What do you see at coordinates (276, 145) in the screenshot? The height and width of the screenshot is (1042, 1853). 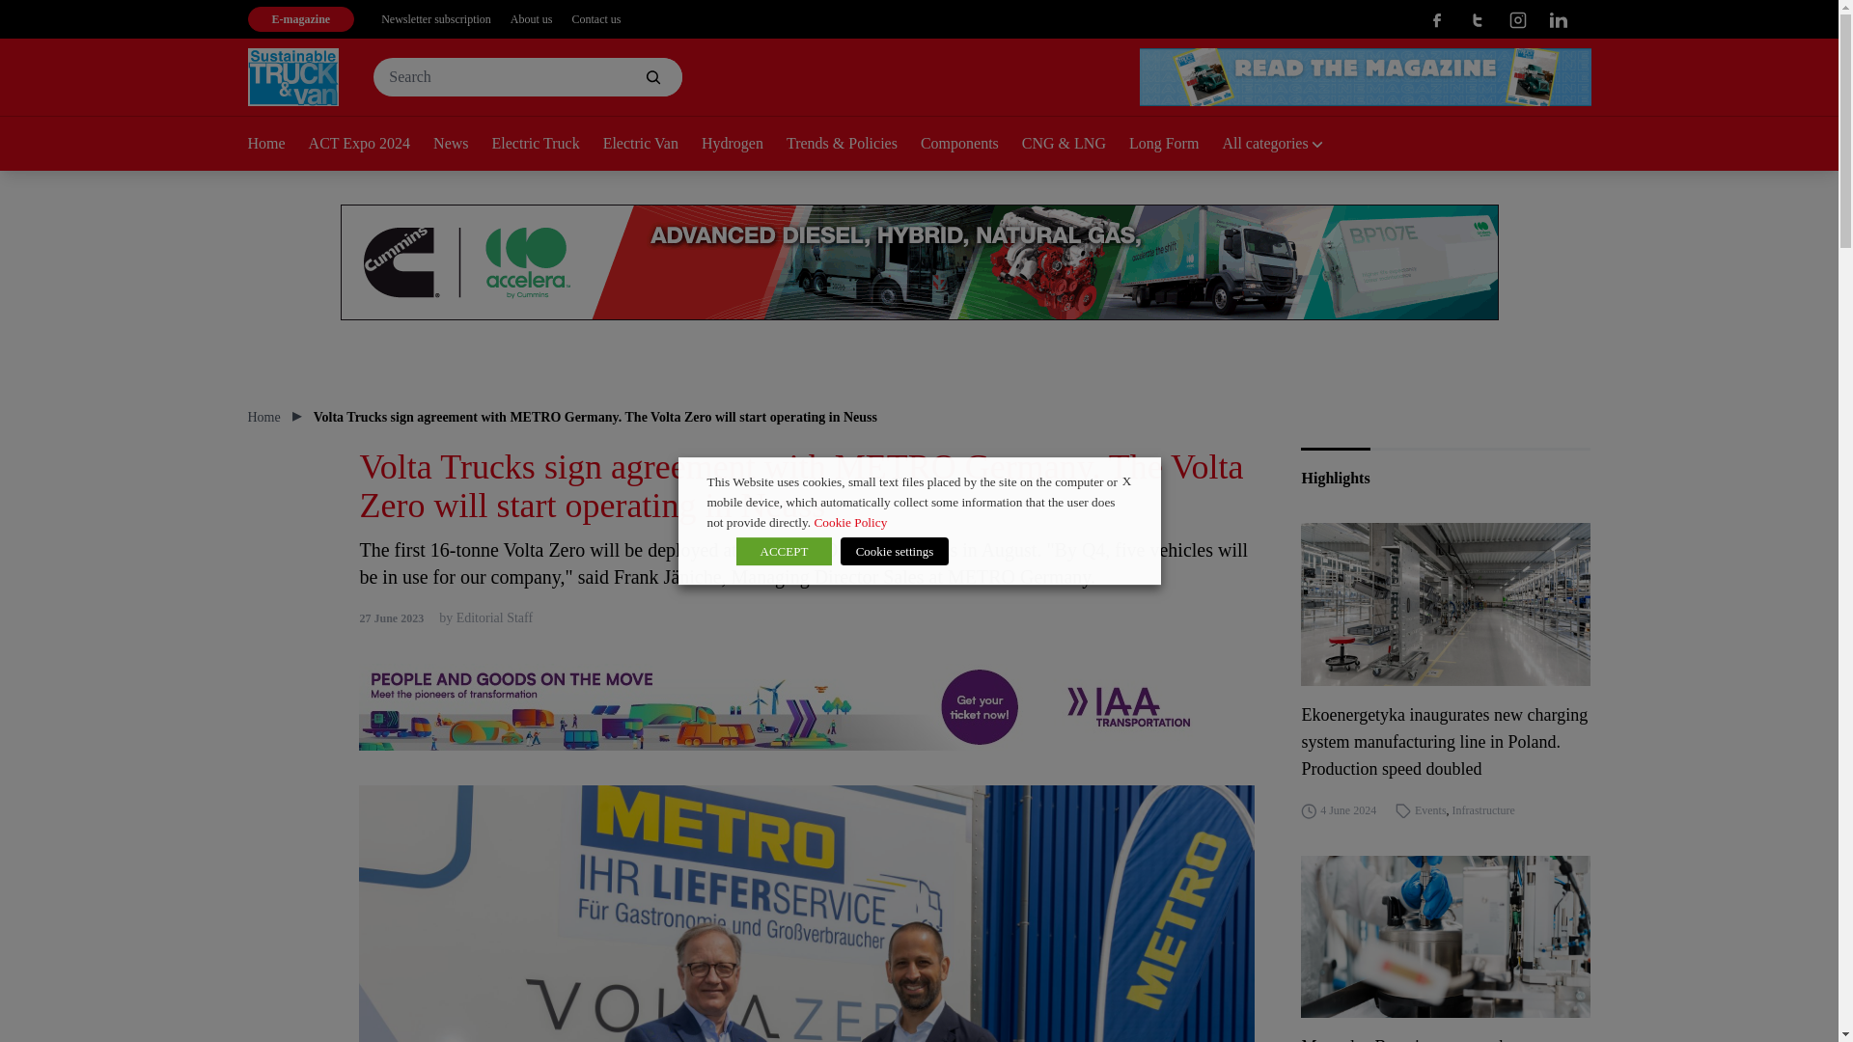 I see `Home` at bounding box center [276, 145].